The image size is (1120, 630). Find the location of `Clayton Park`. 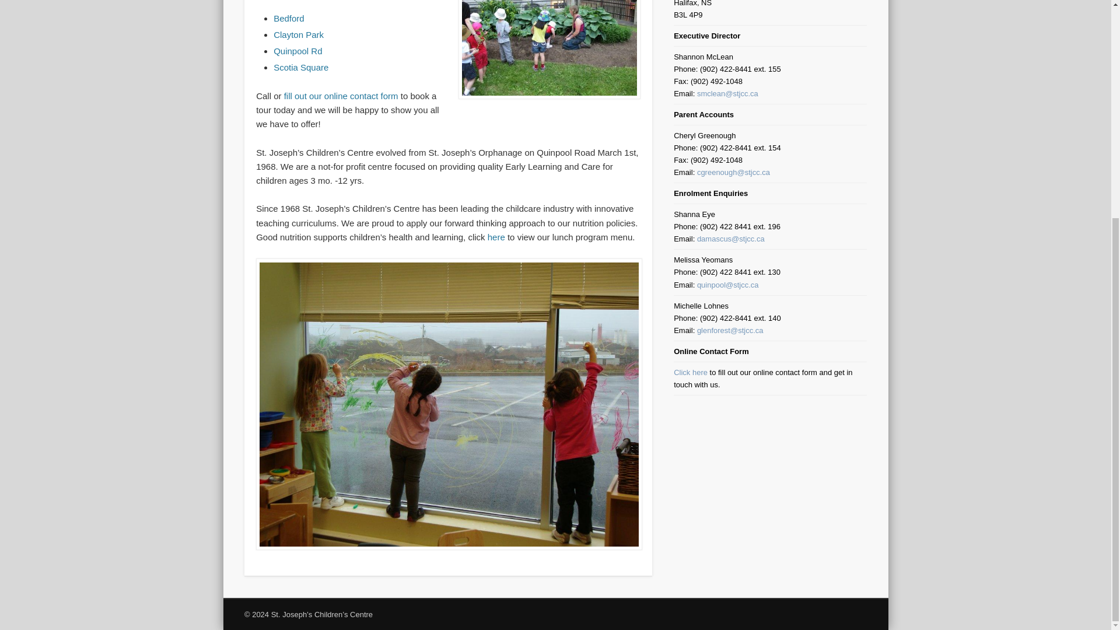

Clayton Park is located at coordinates (298, 34).